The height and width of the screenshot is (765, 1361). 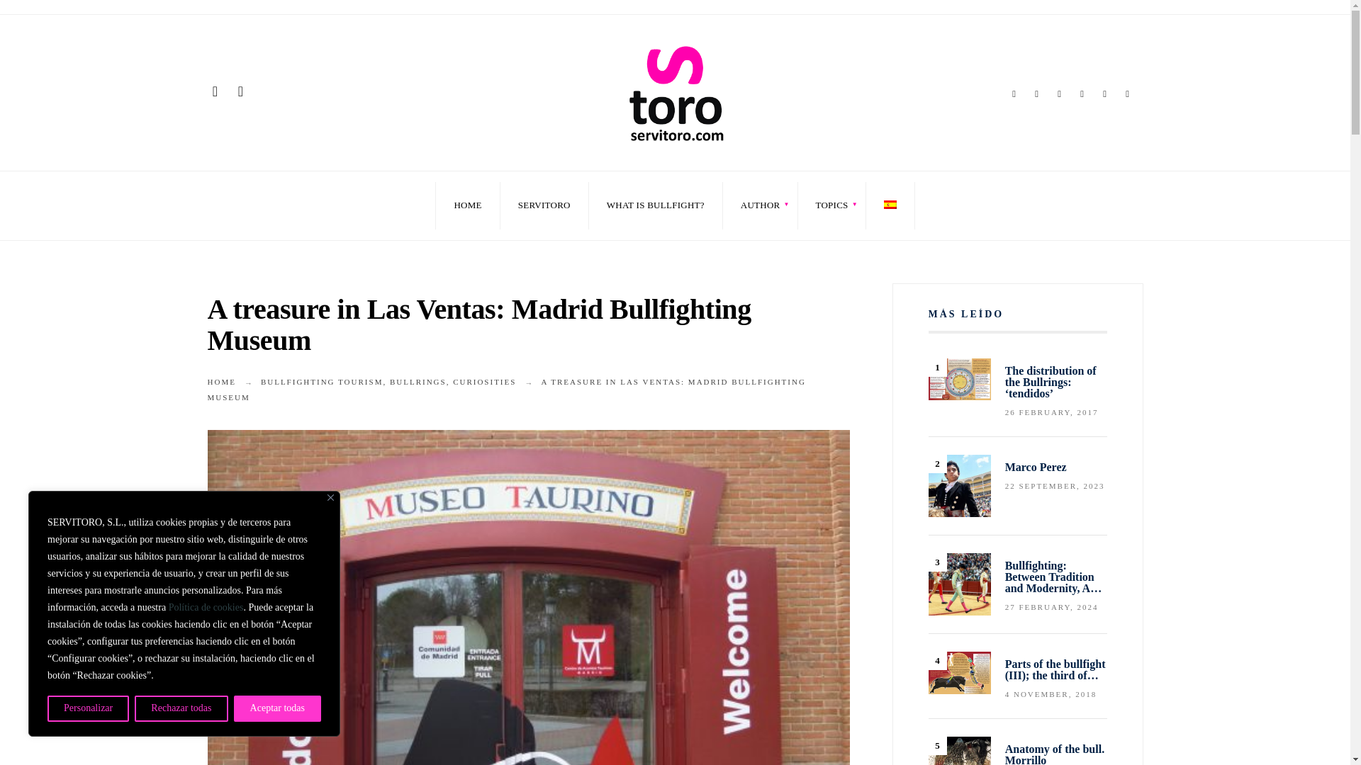 What do you see at coordinates (181, 708) in the screenshot?
I see `Rechazar todas` at bounding box center [181, 708].